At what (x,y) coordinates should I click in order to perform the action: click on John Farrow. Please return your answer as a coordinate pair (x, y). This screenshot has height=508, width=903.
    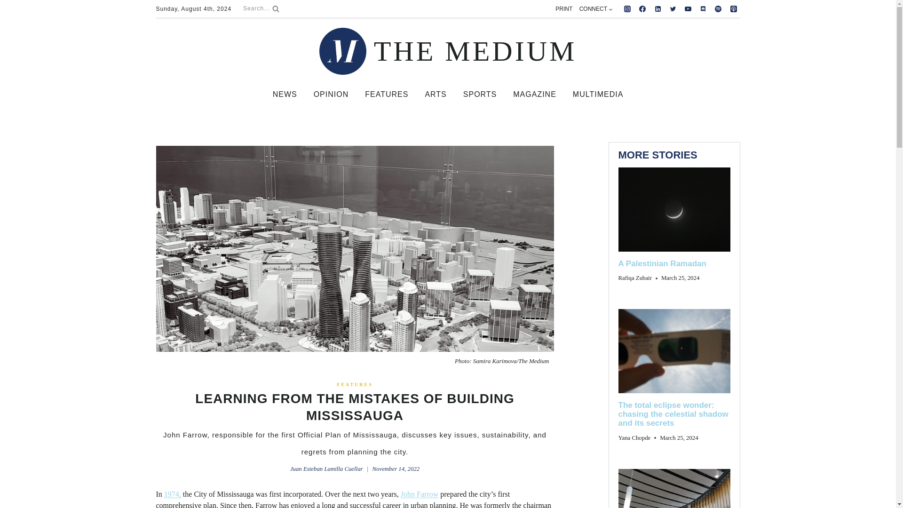
    Looking at the image, I should click on (420, 494).